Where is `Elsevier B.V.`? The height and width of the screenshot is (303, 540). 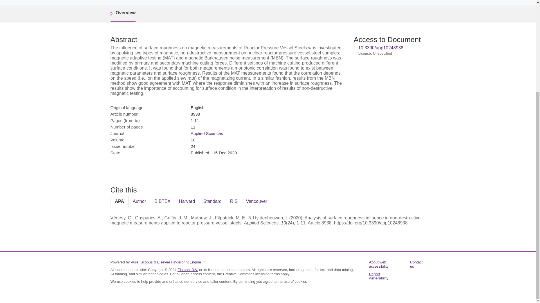 Elsevier B.V. is located at coordinates (188, 269).